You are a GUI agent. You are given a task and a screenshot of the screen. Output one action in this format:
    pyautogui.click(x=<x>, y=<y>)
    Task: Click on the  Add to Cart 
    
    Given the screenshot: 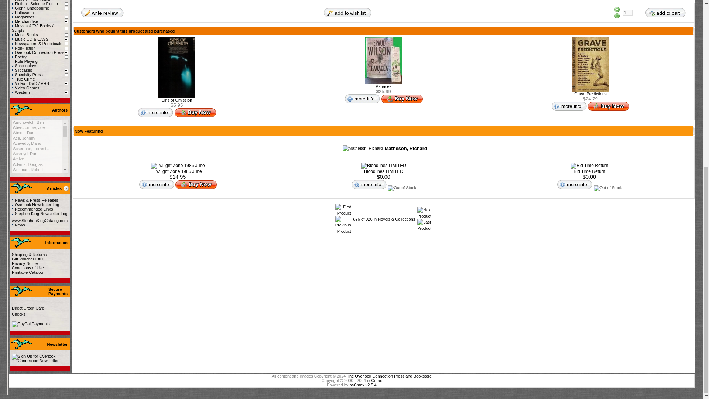 What is the action you would take?
    pyautogui.click(x=665, y=12)
    